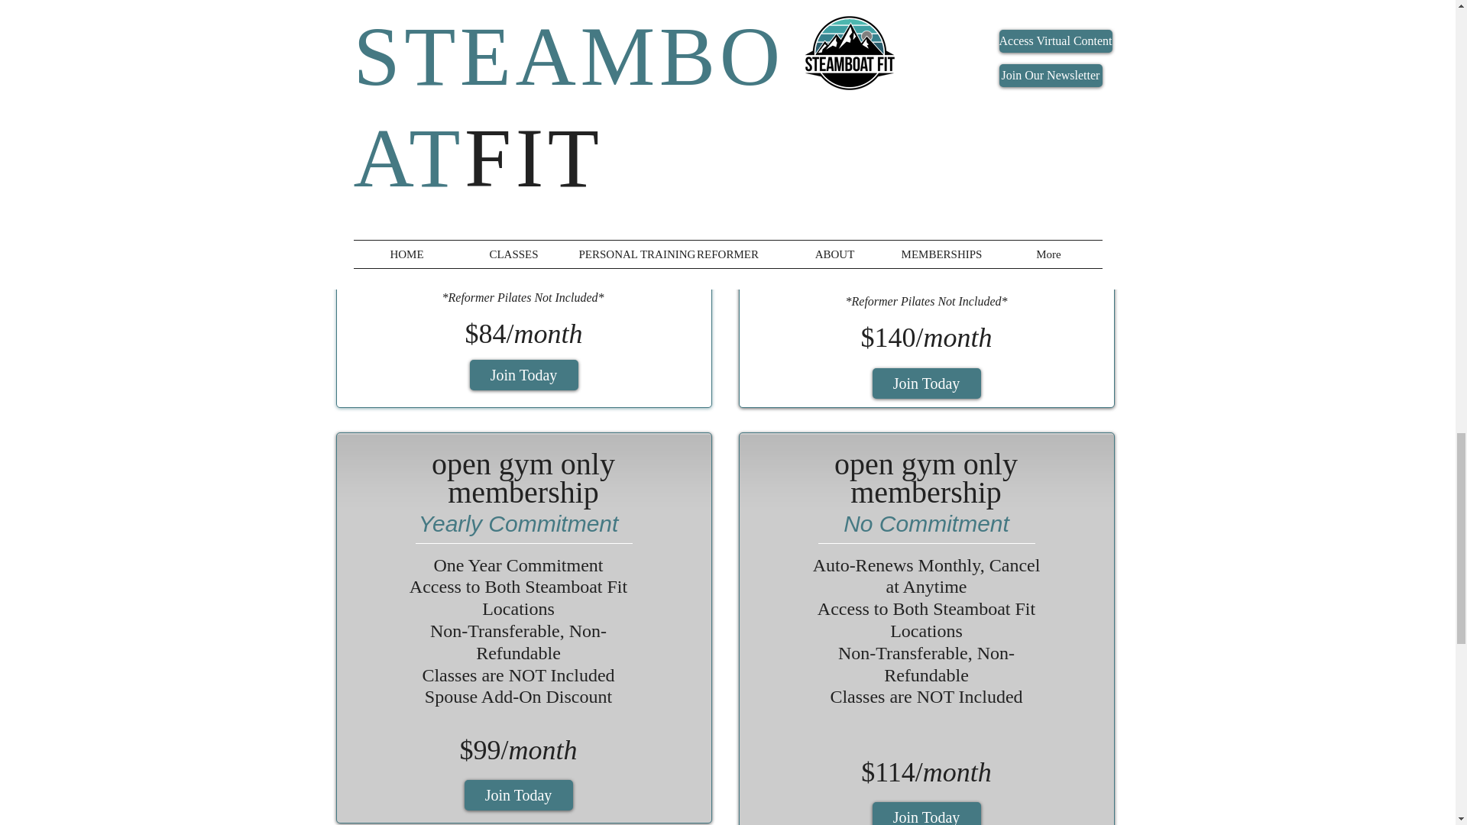 Image resolution: width=1467 pixels, height=825 pixels. Describe the element at coordinates (523, 374) in the screenshot. I see `Join Today` at that location.